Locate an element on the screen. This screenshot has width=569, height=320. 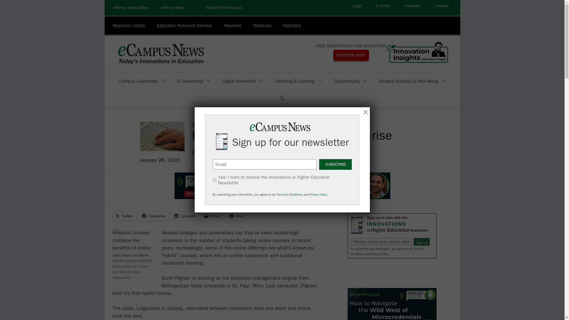
Twitter is located at coordinates (383, 6).